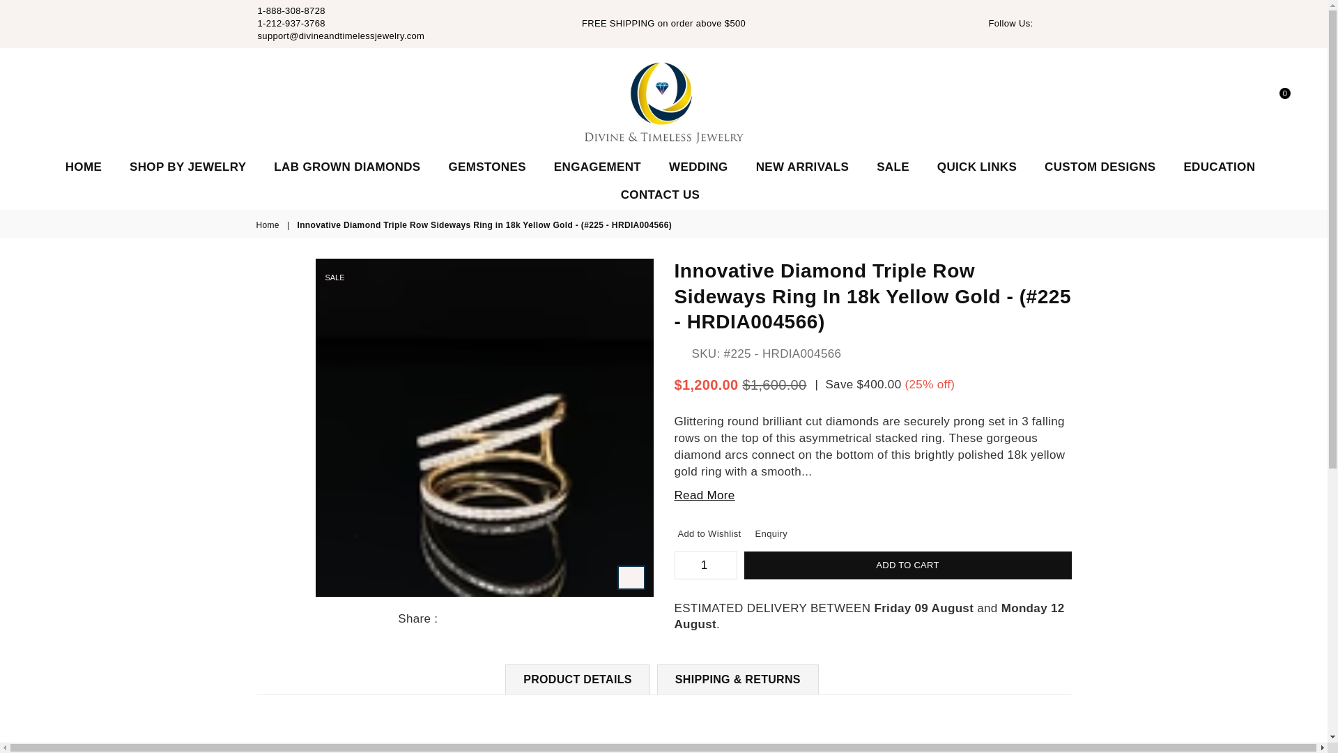  What do you see at coordinates (84, 167) in the screenshot?
I see `HOME` at bounding box center [84, 167].